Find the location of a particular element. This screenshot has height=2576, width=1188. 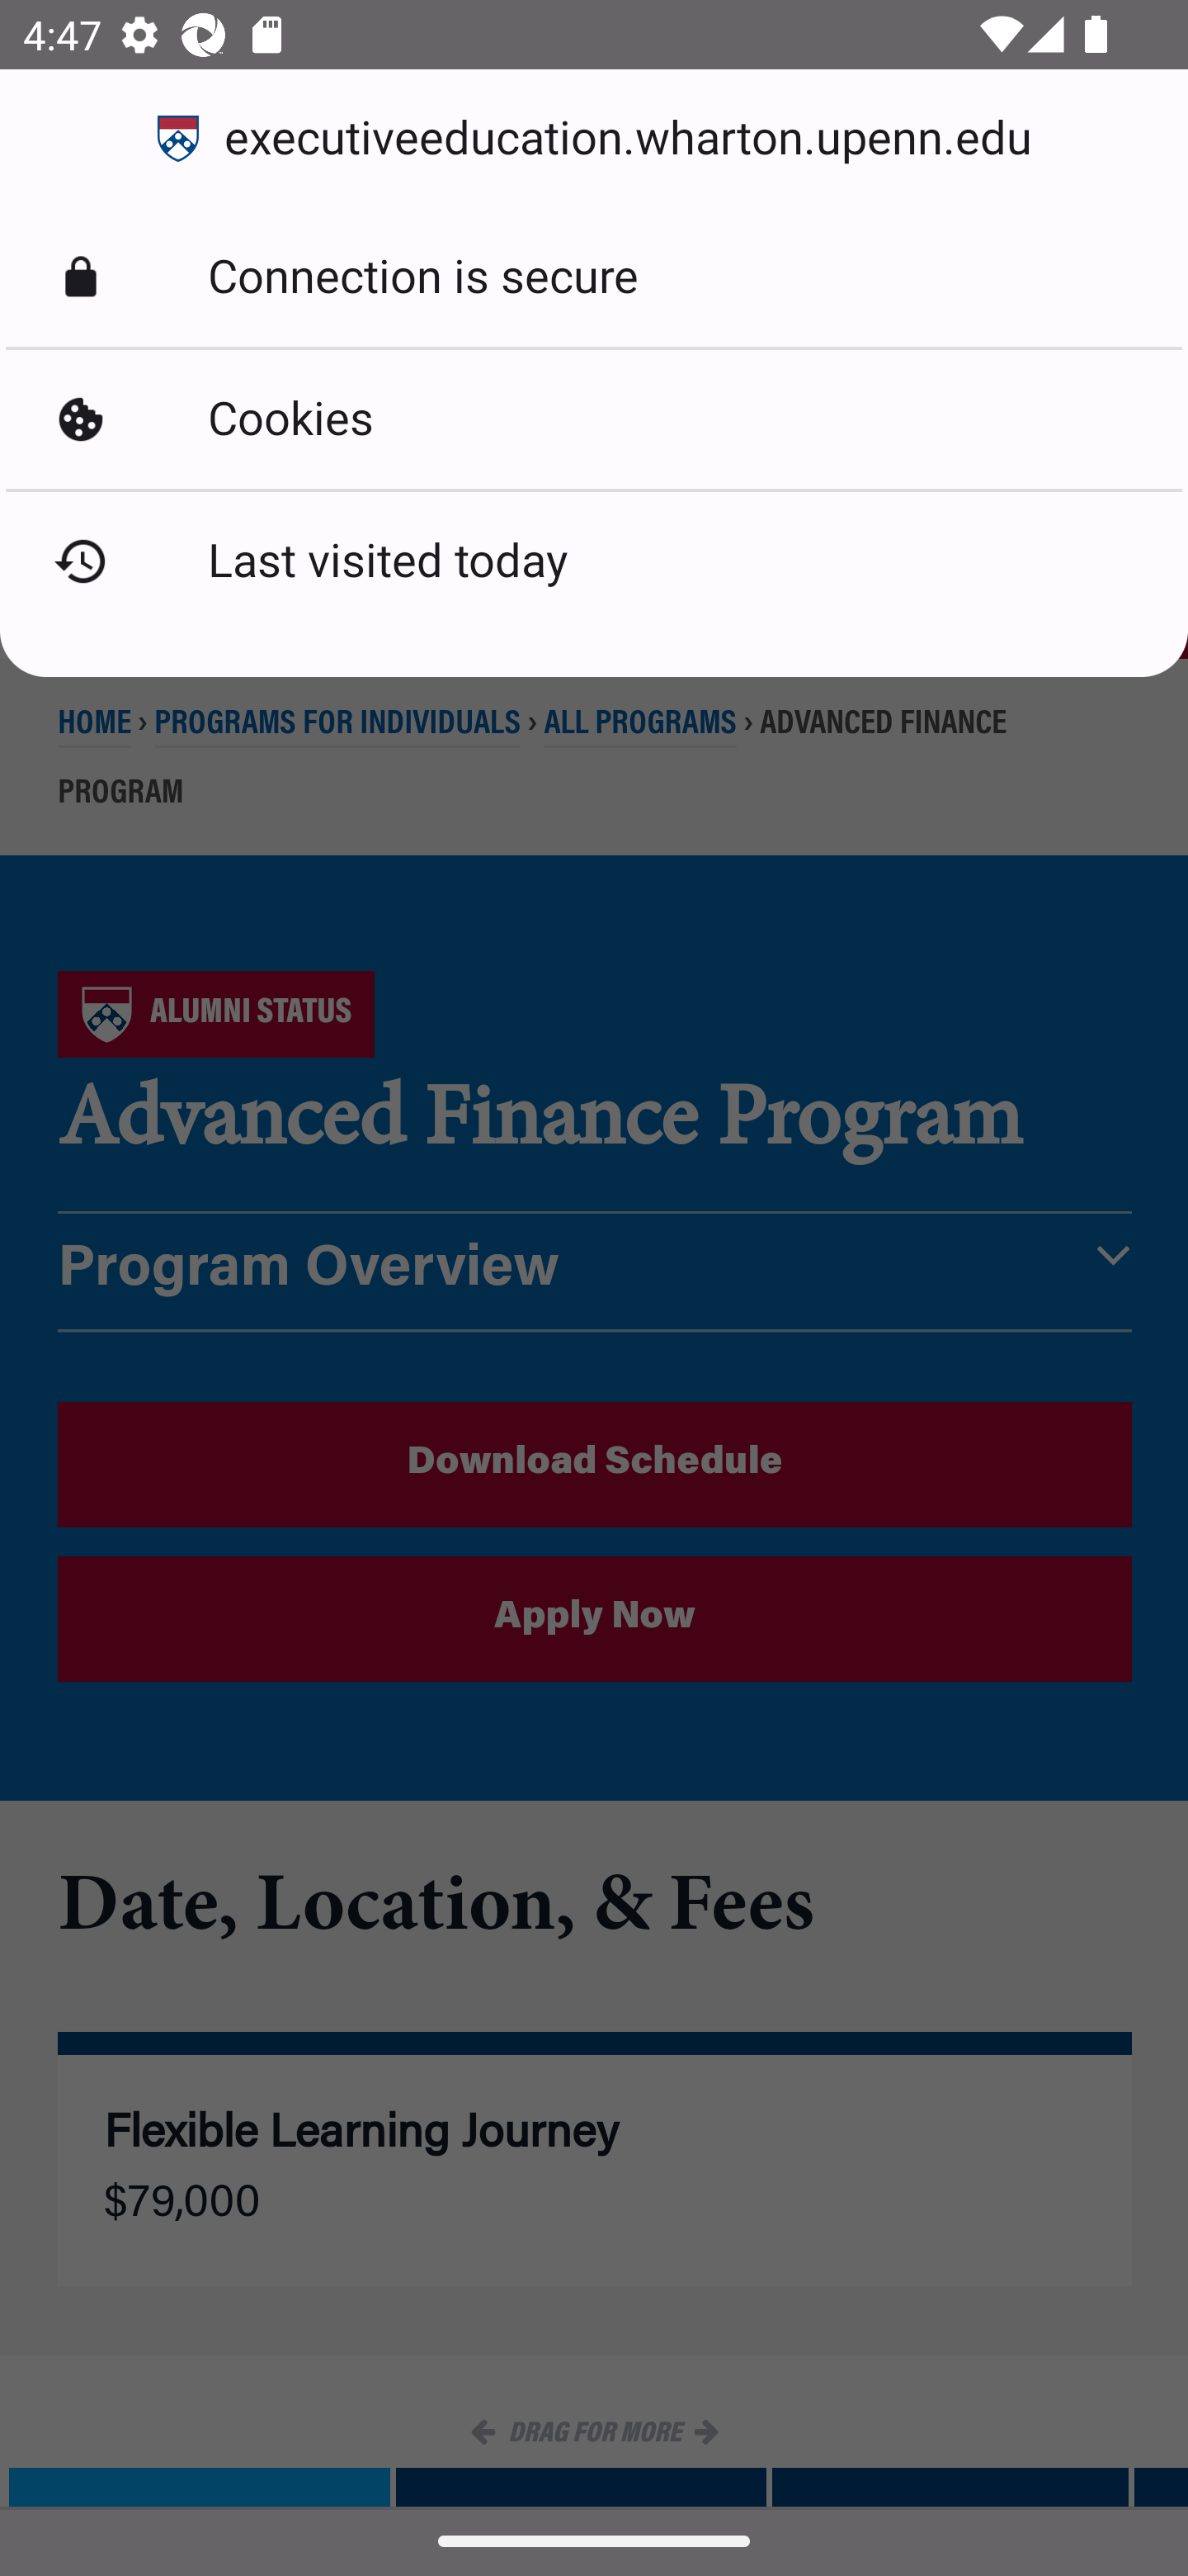

Connection is secure is located at coordinates (594, 277).